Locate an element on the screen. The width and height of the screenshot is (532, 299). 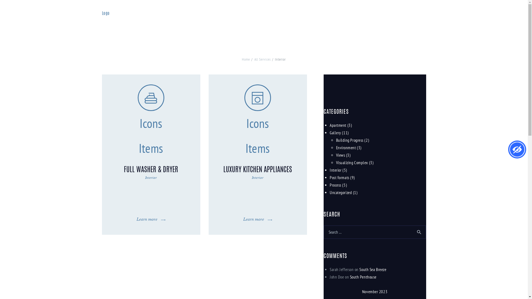
ABOUT is located at coordinates (308, 20).